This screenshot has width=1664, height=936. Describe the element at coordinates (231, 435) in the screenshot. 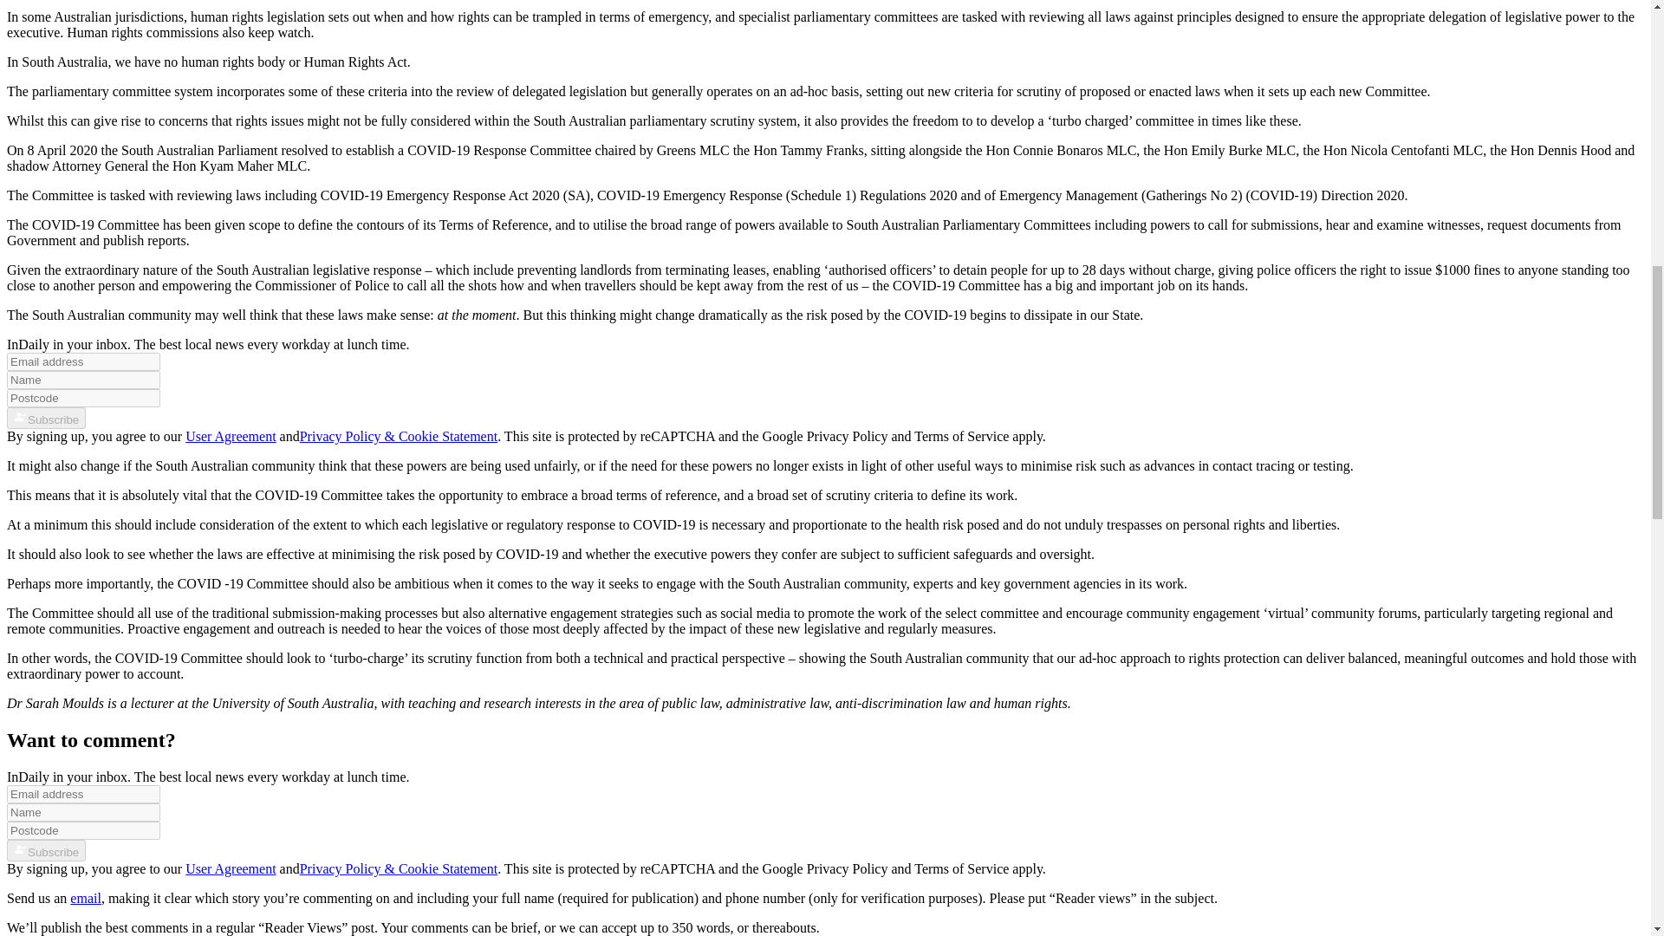

I see `User Agreement` at that location.